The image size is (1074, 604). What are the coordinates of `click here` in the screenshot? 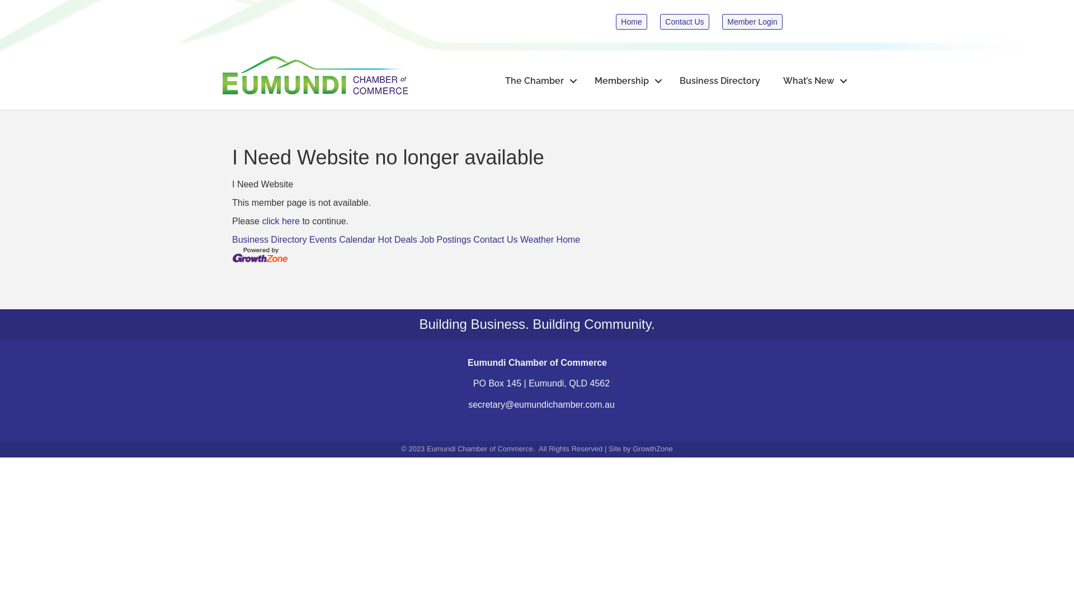 It's located at (281, 221).